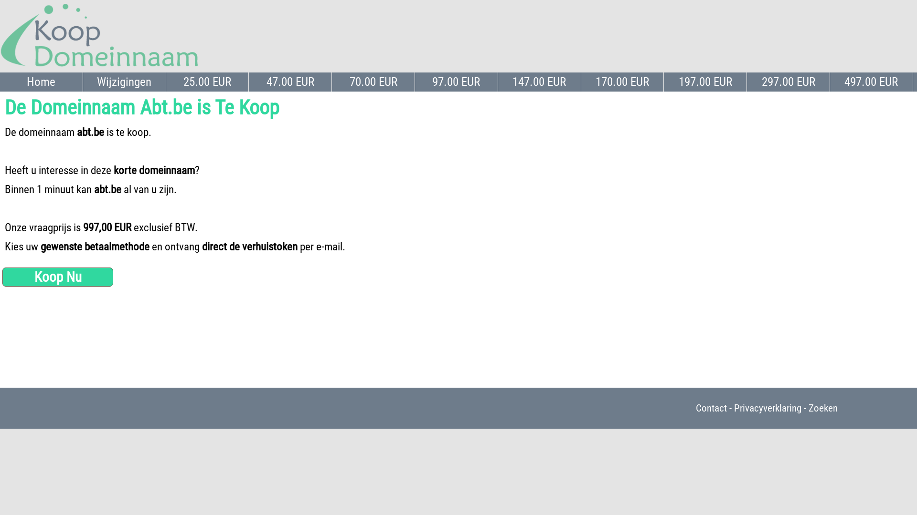  I want to click on Koop Nu, so click(58, 277).